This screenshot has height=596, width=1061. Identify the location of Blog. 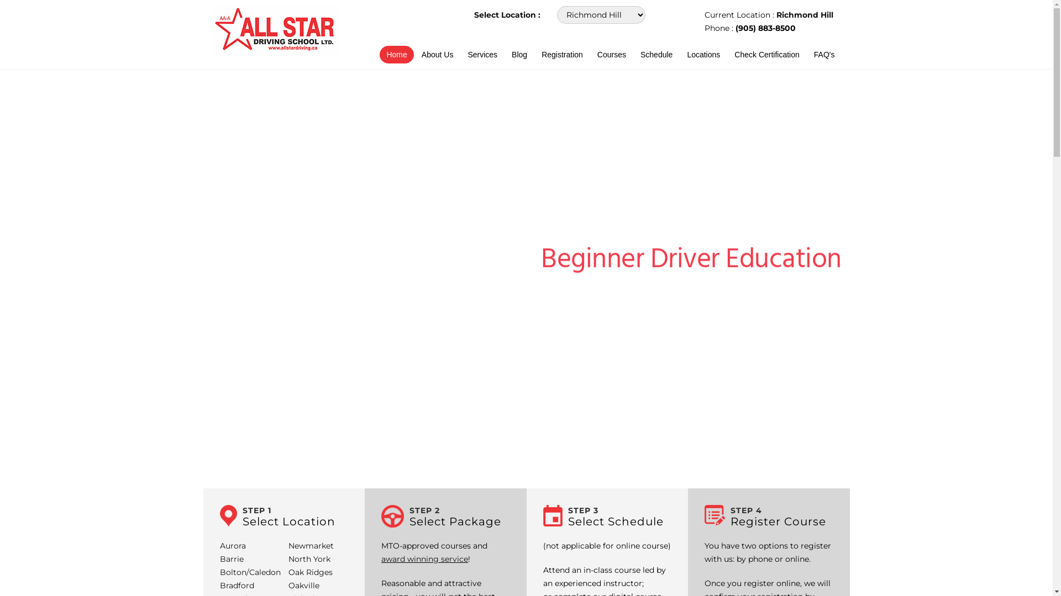
(519, 55).